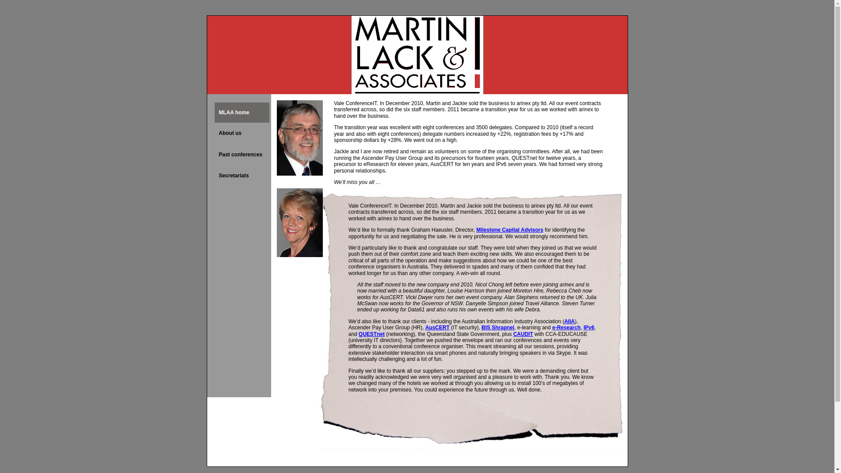 This screenshot has height=473, width=841. I want to click on AIIA, so click(569, 321).